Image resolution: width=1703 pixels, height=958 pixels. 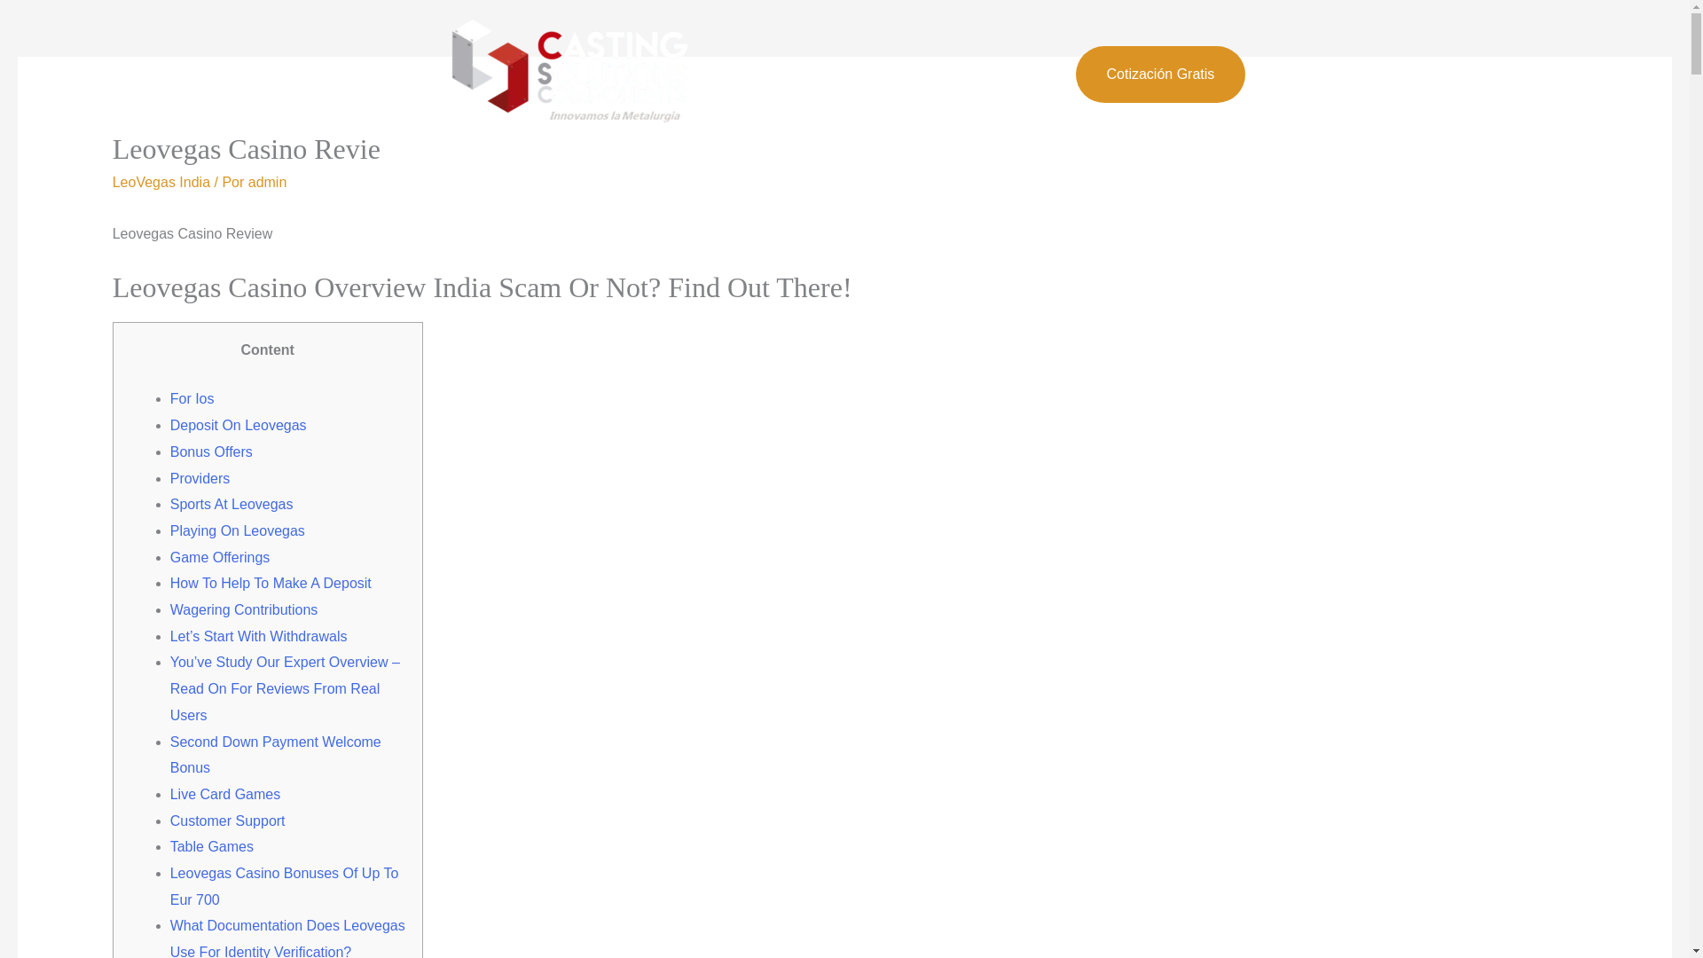 I want to click on Second Down Payment Welcome Bonus, so click(x=276, y=755).